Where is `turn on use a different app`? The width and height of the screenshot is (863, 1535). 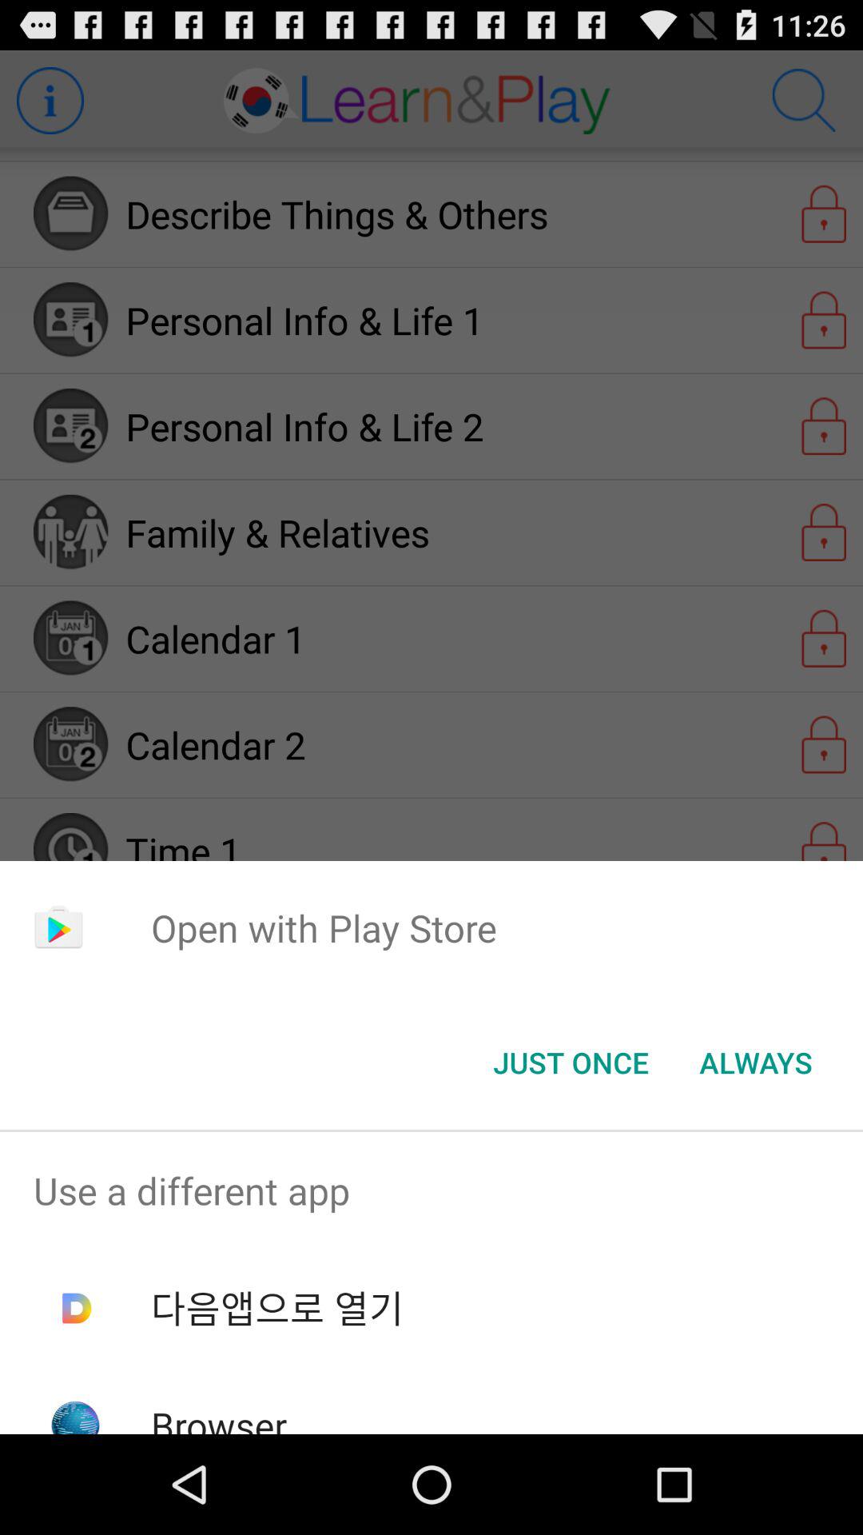 turn on use a different app is located at coordinates (431, 1190).